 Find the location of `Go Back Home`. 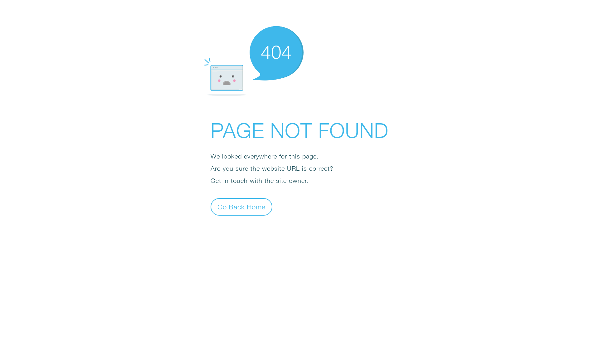

Go Back Home is located at coordinates (241, 207).